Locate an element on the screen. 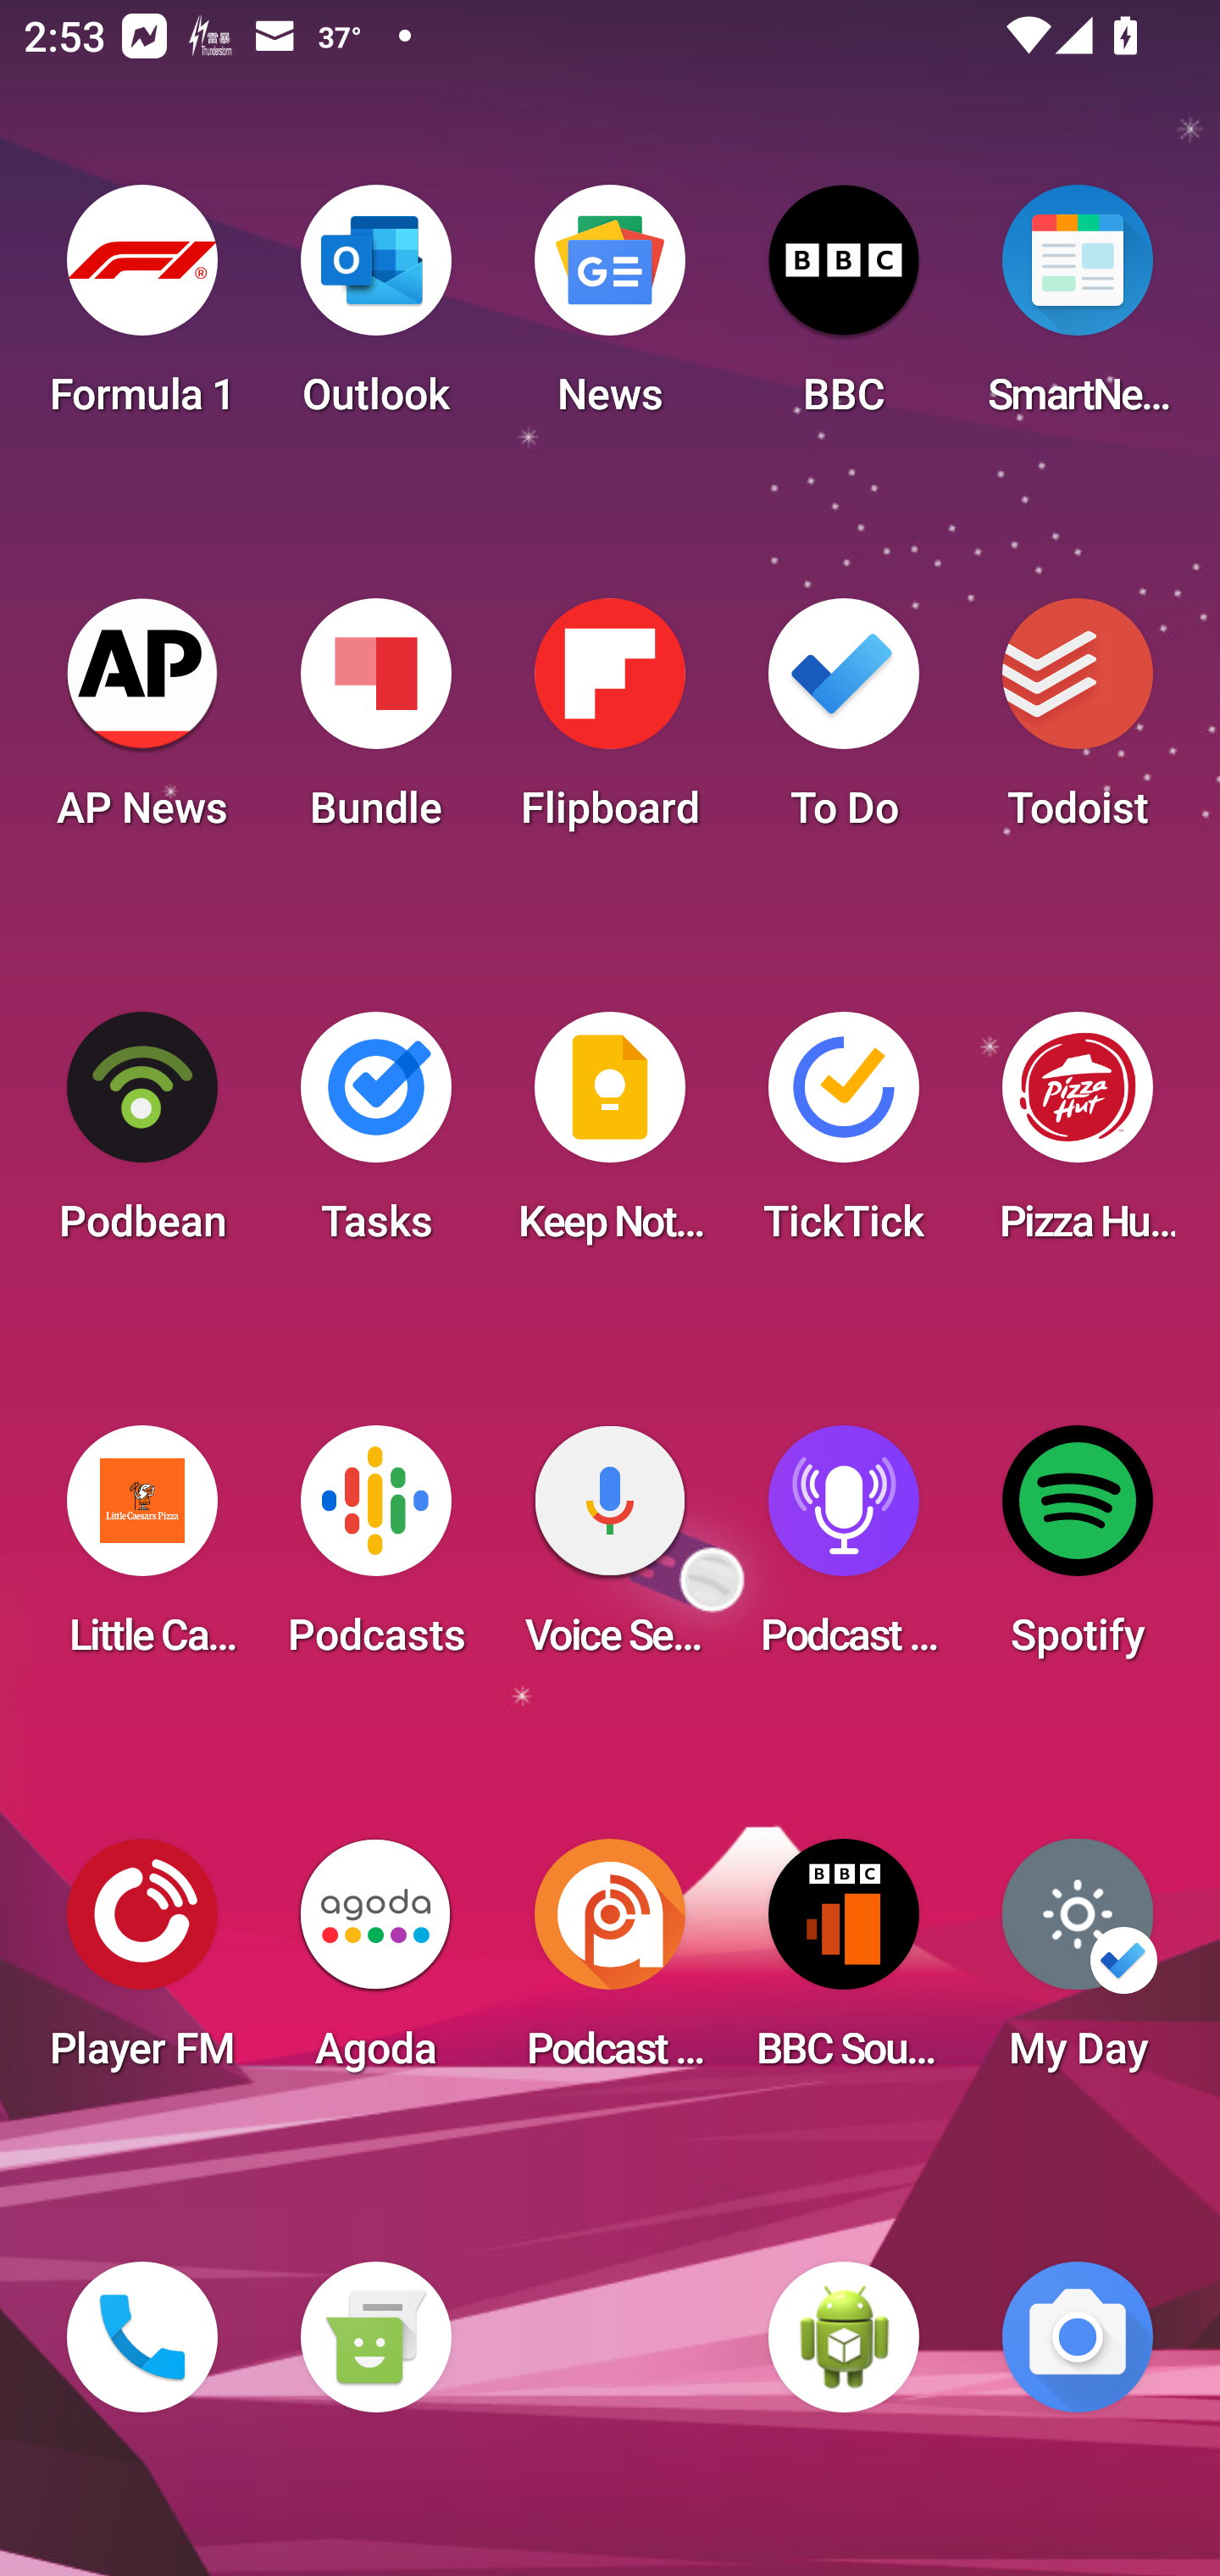  Podcasts is located at coordinates (375, 1551).